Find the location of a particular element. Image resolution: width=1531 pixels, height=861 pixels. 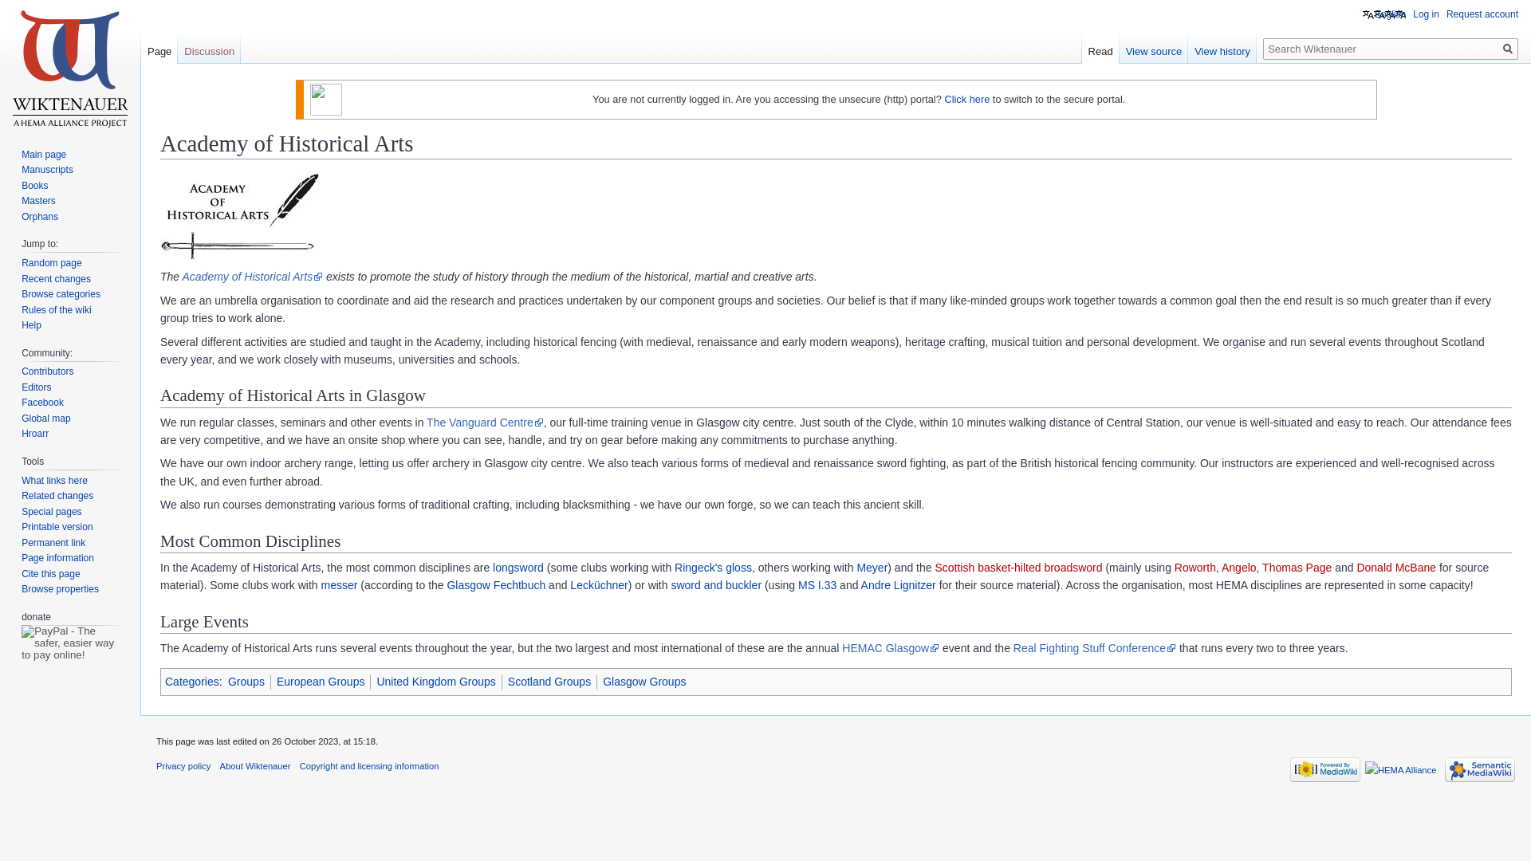

Sigmund Ain ringeck is located at coordinates (713, 568).